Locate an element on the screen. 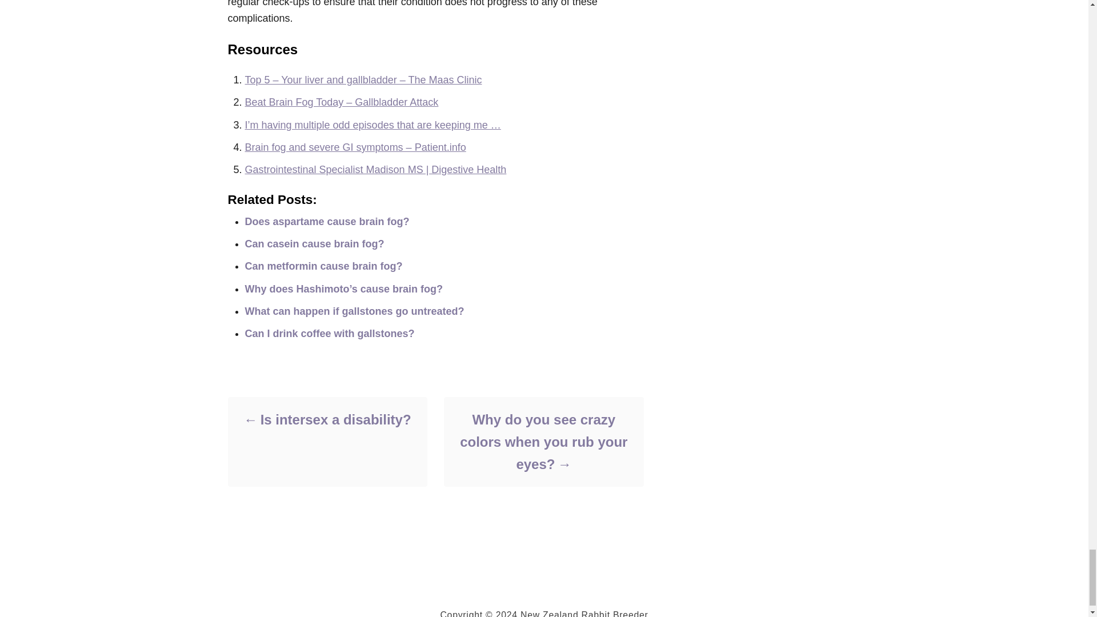 Image resolution: width=1097 pixels, height=617 pixels. Does aspartame cause brain fog? is located at coordinates (327, 222).